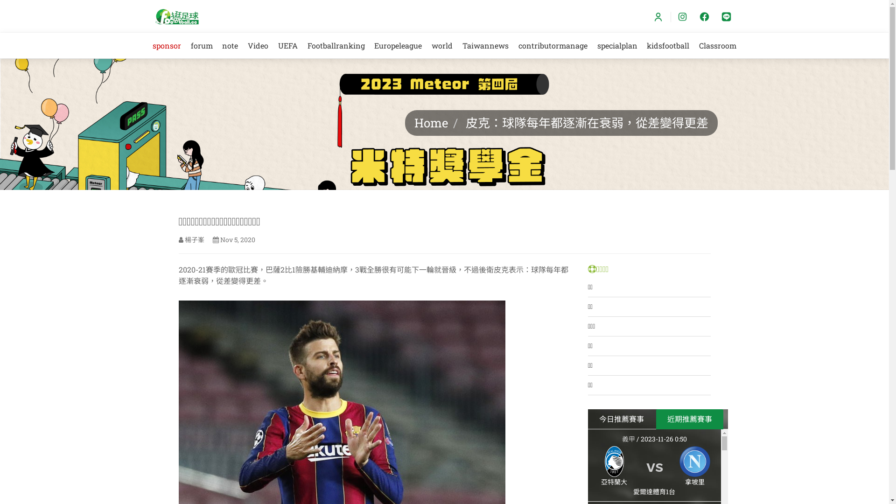 The width and height of the screenshot is (896, 504). Describe the element at coordinates (231, 46) in the screenshot. I see `note` at that location.